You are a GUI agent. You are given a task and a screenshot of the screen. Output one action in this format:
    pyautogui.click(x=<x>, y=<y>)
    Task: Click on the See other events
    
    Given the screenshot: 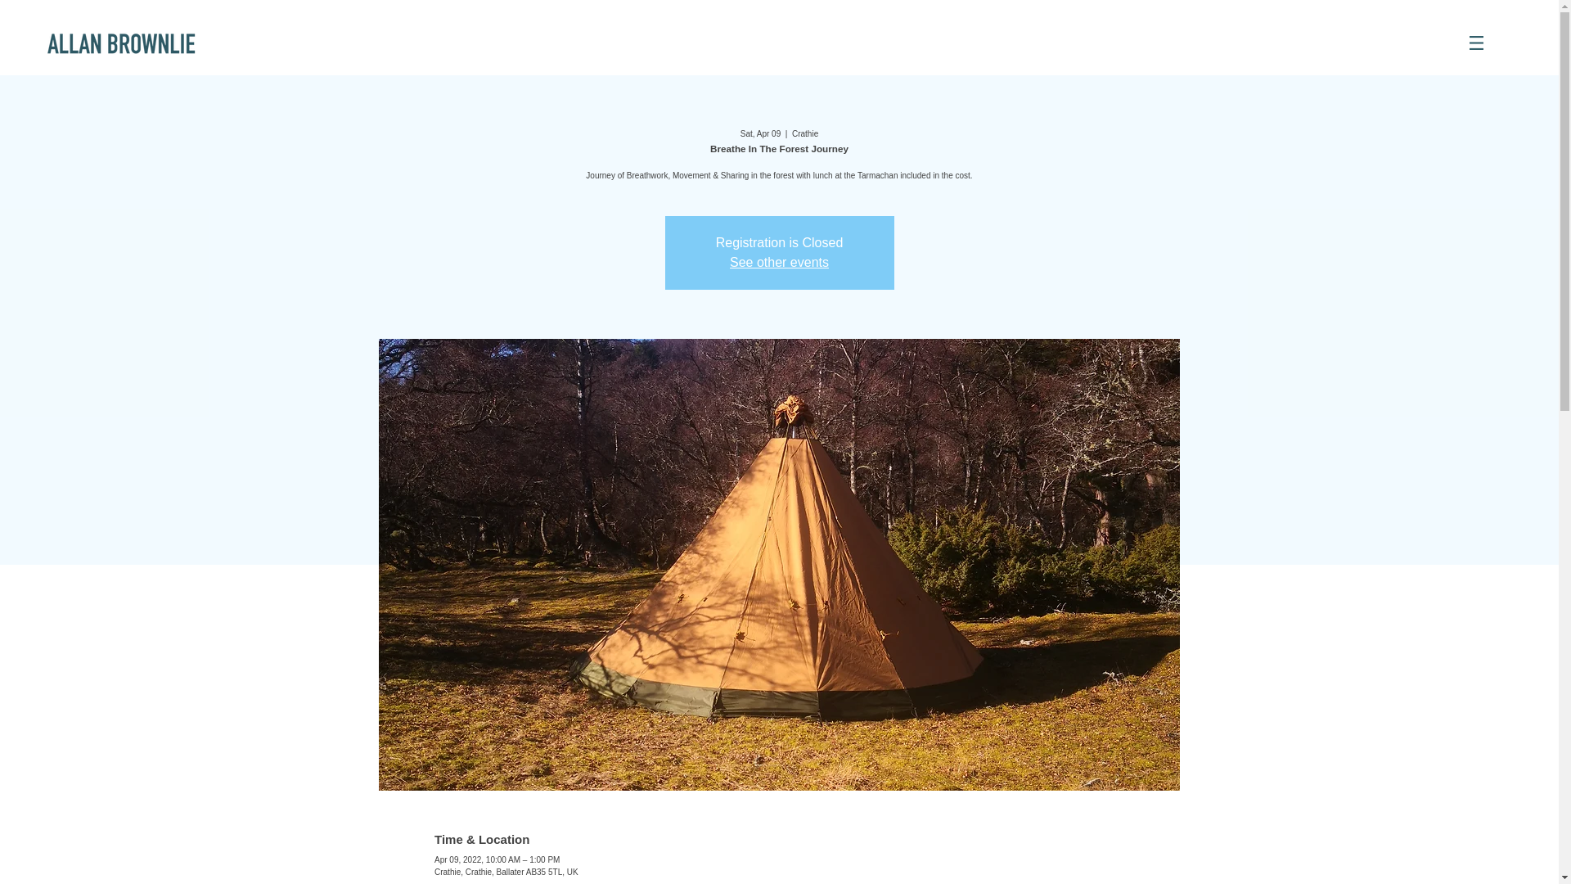 What is the action you would take?
    pyautogui.click(x=779, y=262)
    